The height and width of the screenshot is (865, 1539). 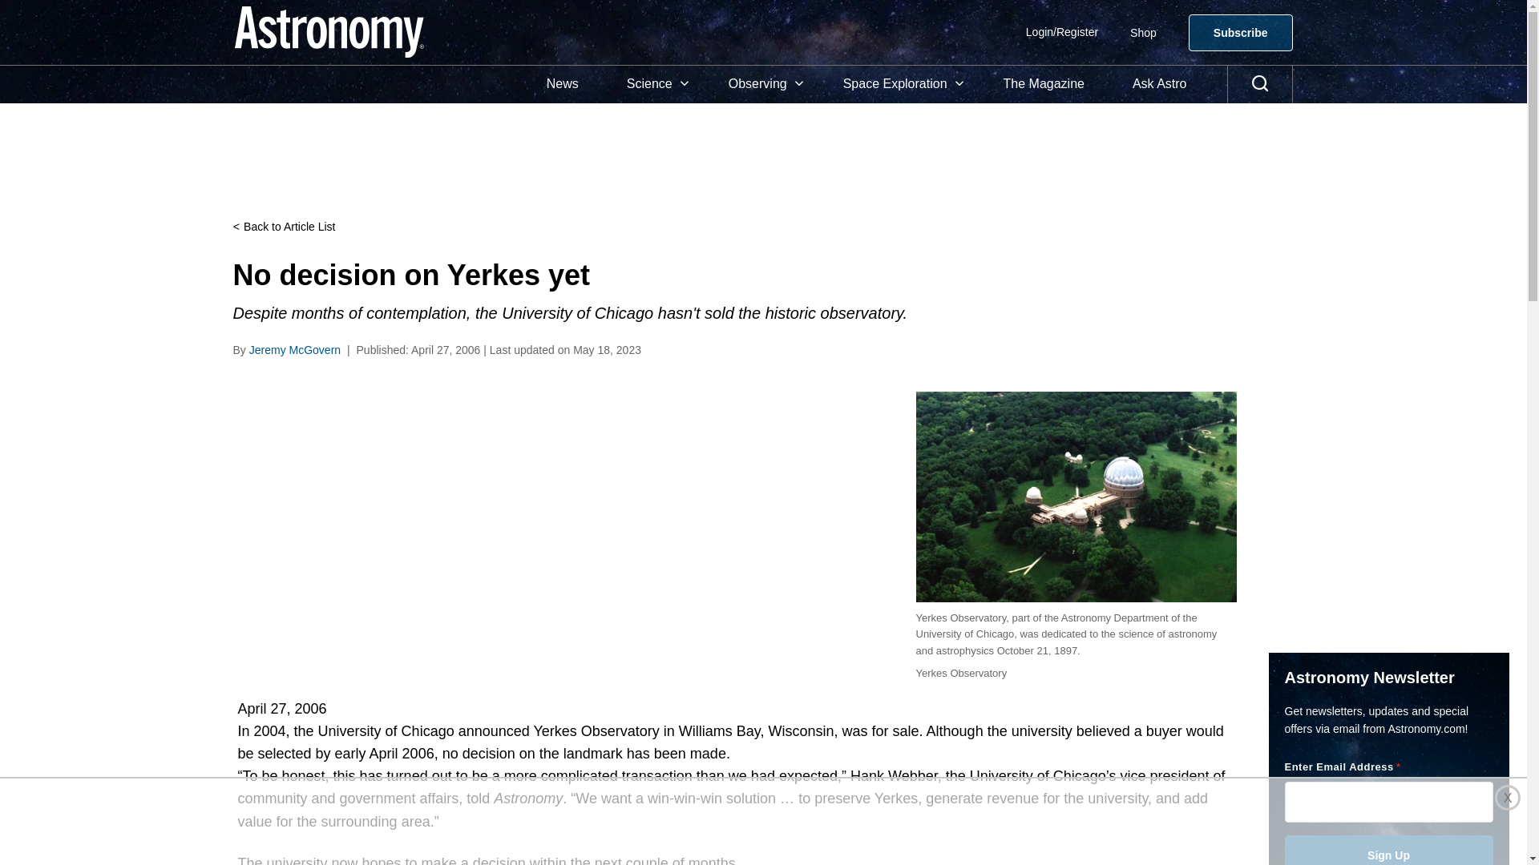 I want to click on The Magazine, so click(x=1044, y=84).